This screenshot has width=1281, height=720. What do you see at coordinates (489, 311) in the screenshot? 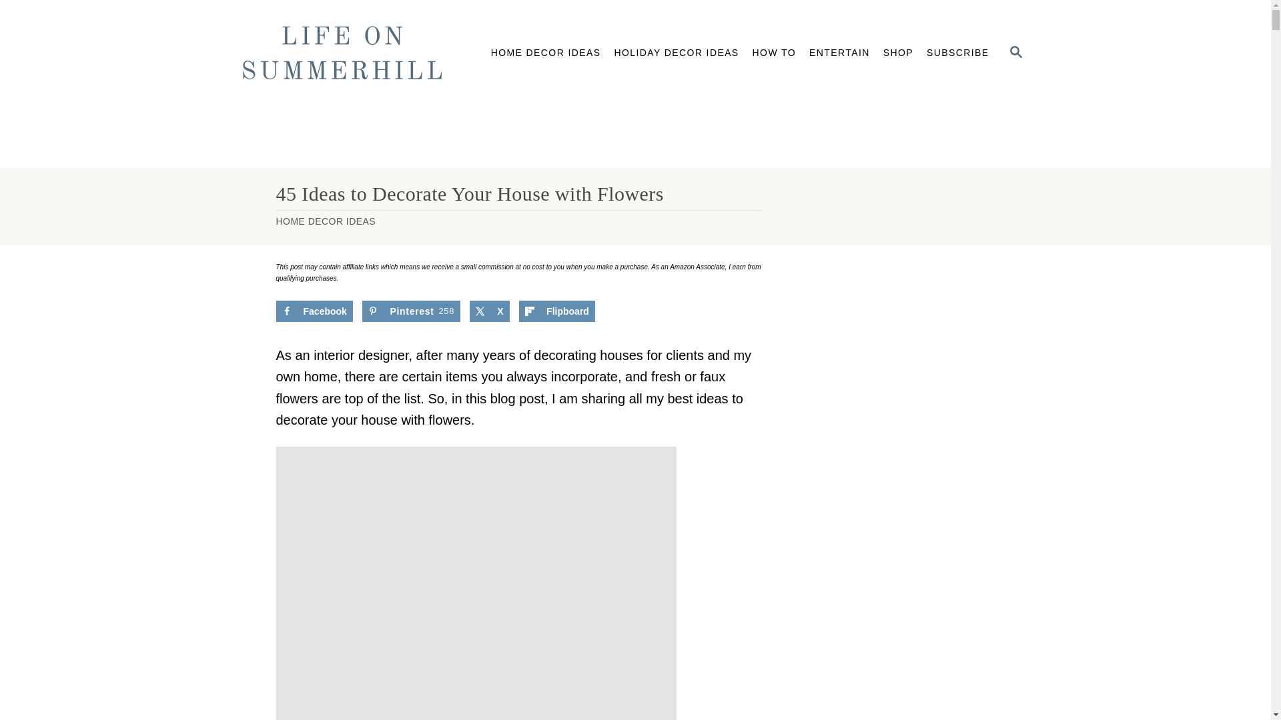
I see `Share on X` at bounding box center [489, 311].